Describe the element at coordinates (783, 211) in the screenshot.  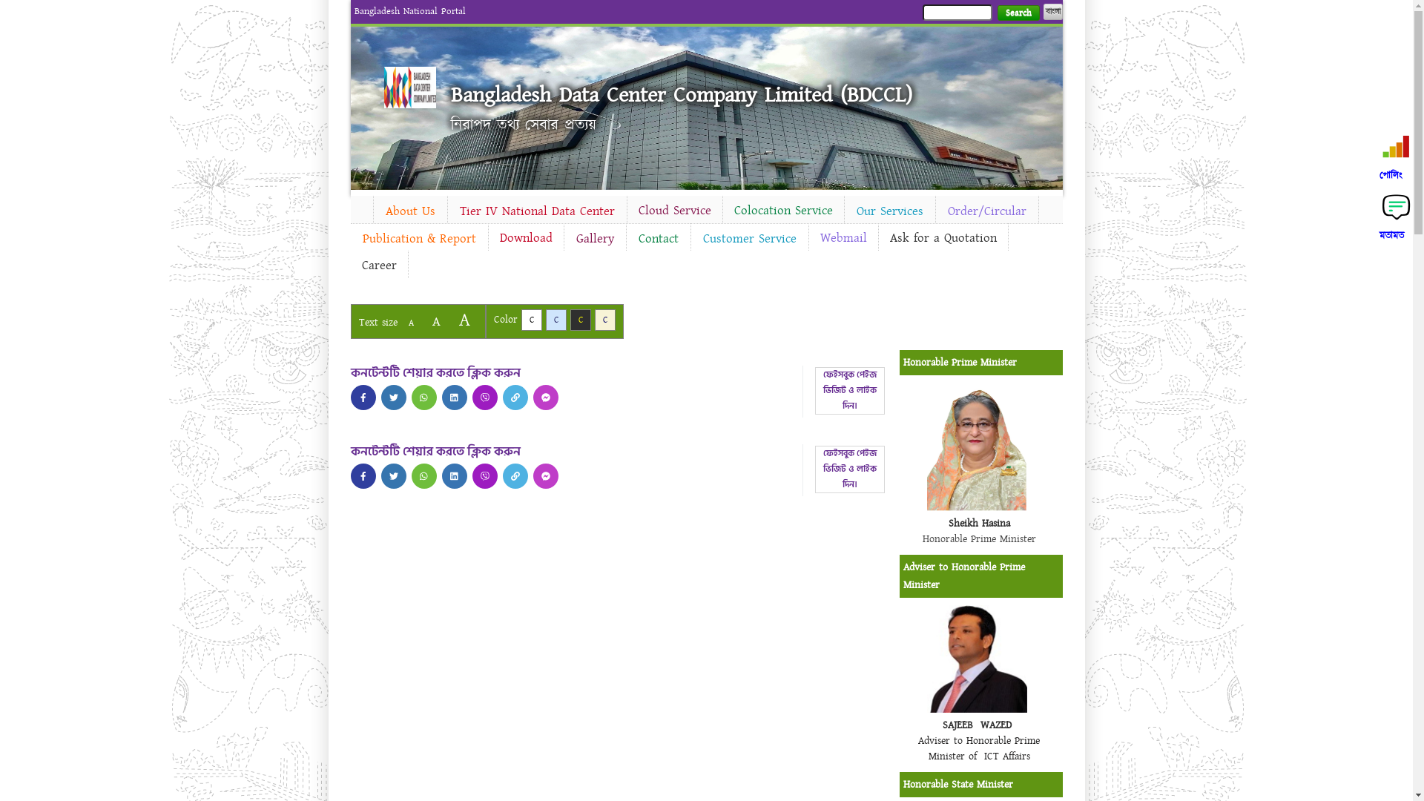
I see `Colocation Service` at that location.